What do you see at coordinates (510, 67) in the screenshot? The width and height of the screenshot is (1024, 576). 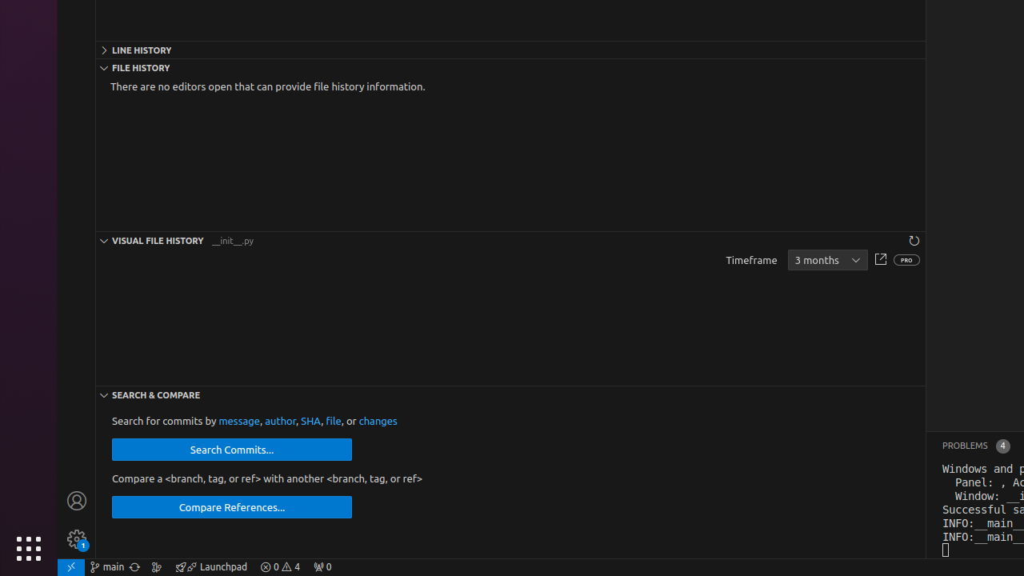 I see `File History Section` at bounding box center [510, 67].